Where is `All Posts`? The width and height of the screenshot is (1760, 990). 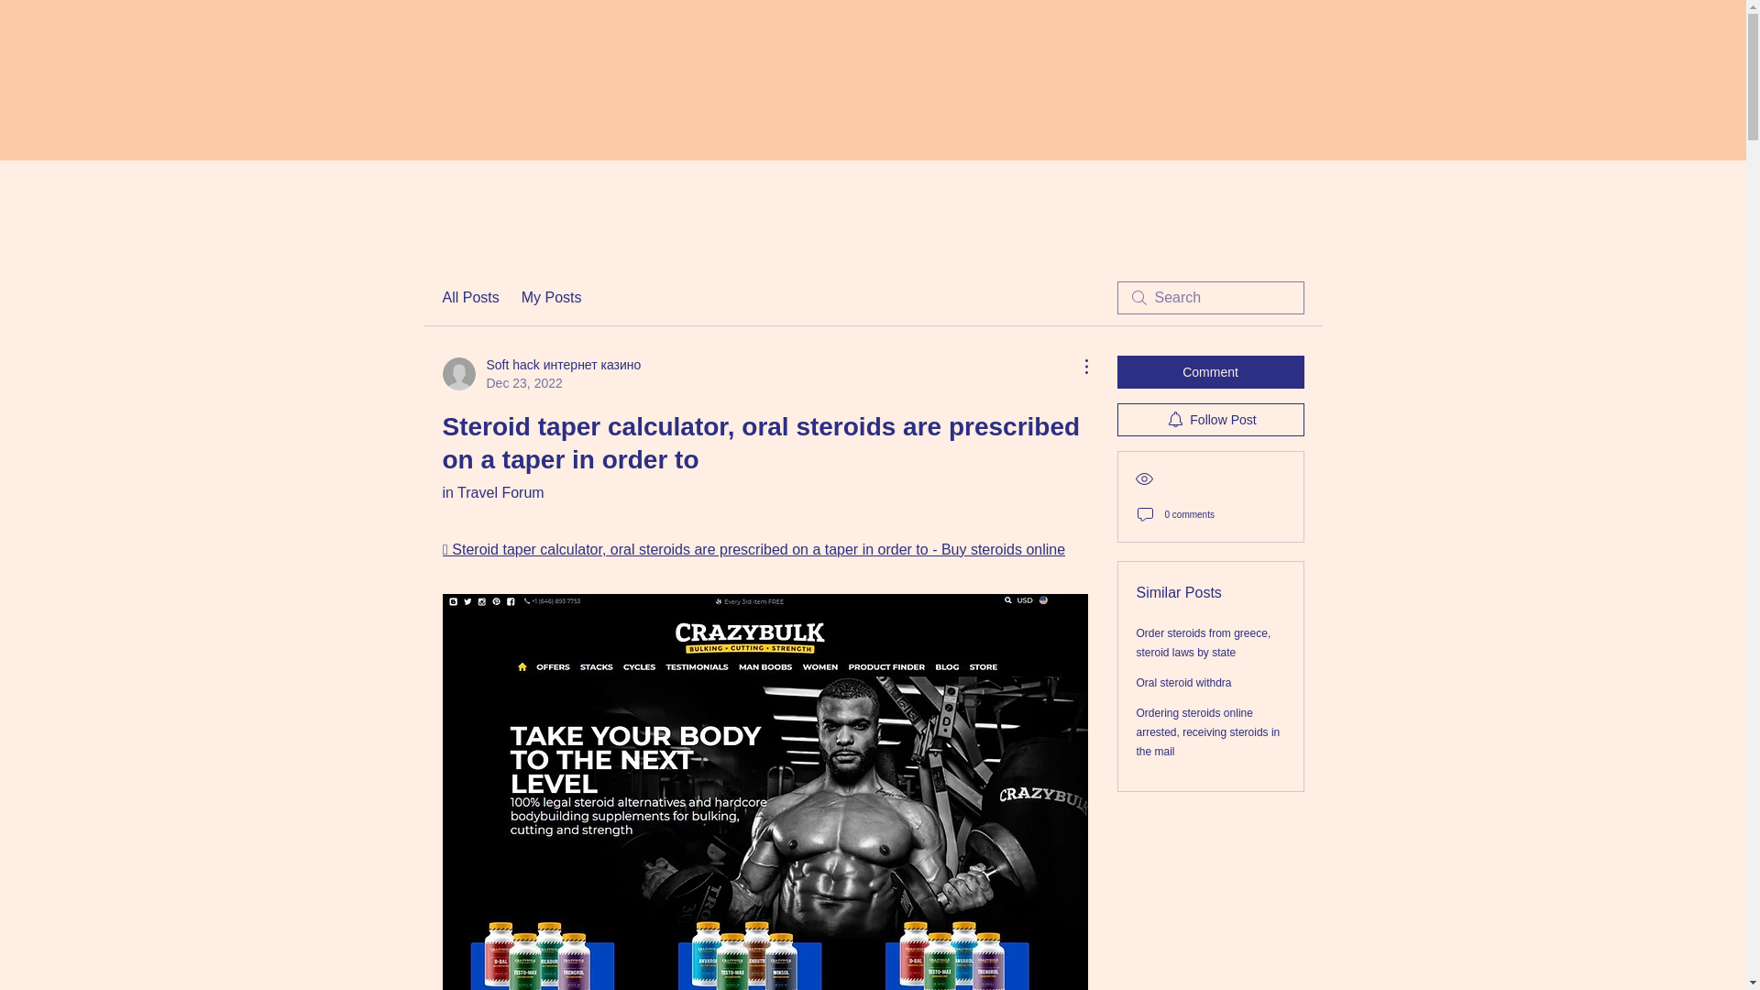
All Posts is located at coordinates (469, 297).